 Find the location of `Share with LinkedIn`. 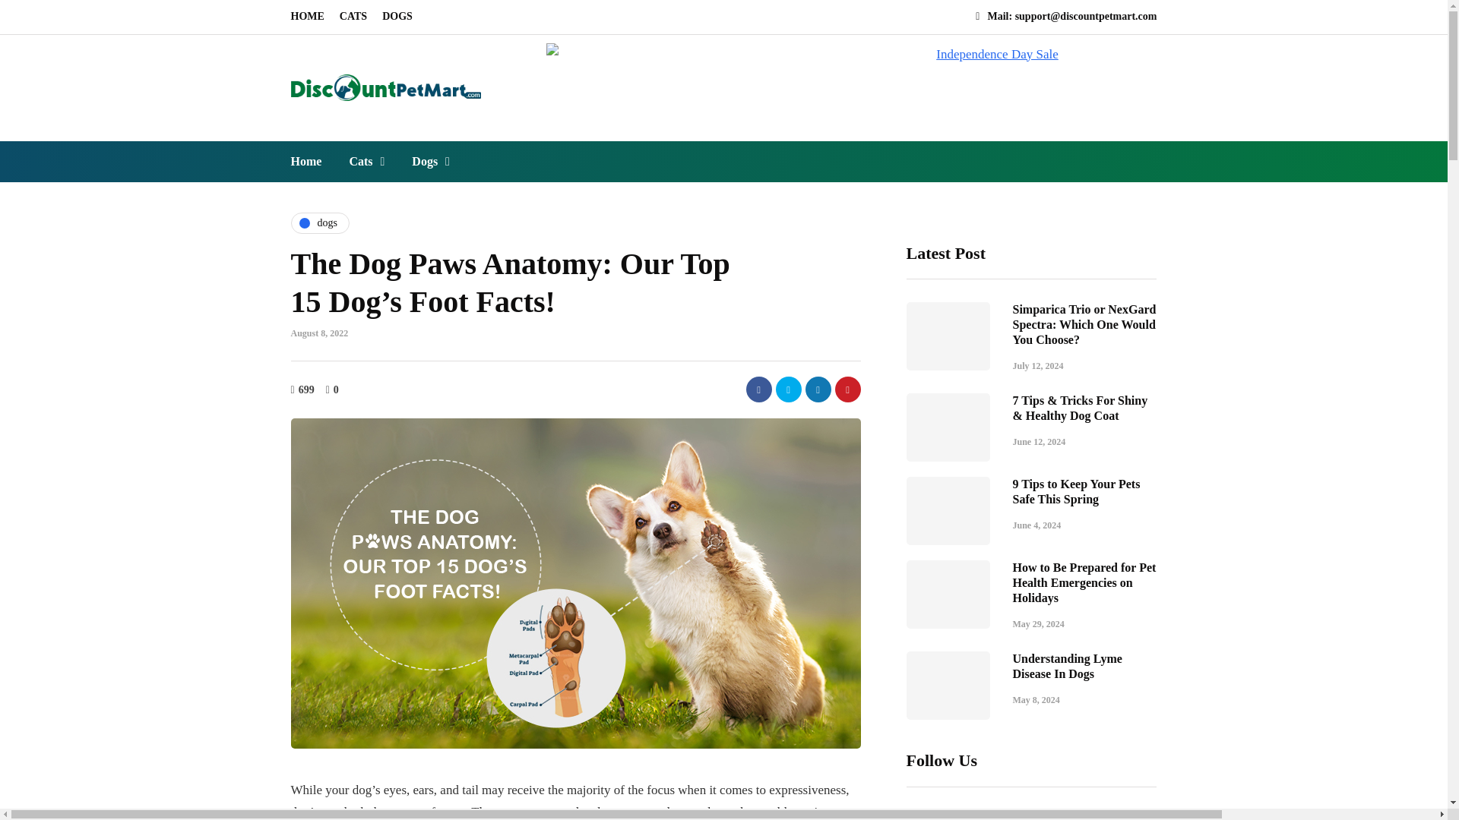

Share with LinkedIn is located at coordinates (818, 389).